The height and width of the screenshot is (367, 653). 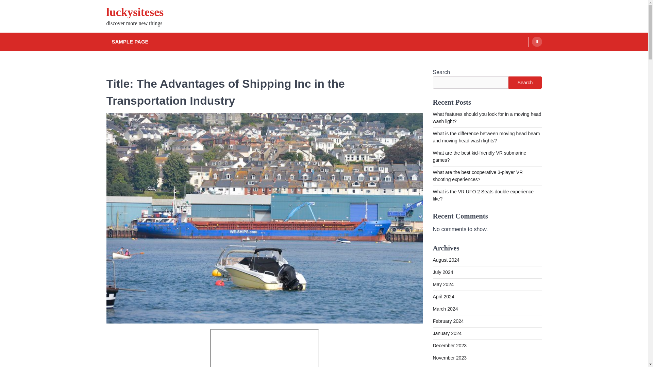 I want to click on August 2024, so click(x=446, y=260).